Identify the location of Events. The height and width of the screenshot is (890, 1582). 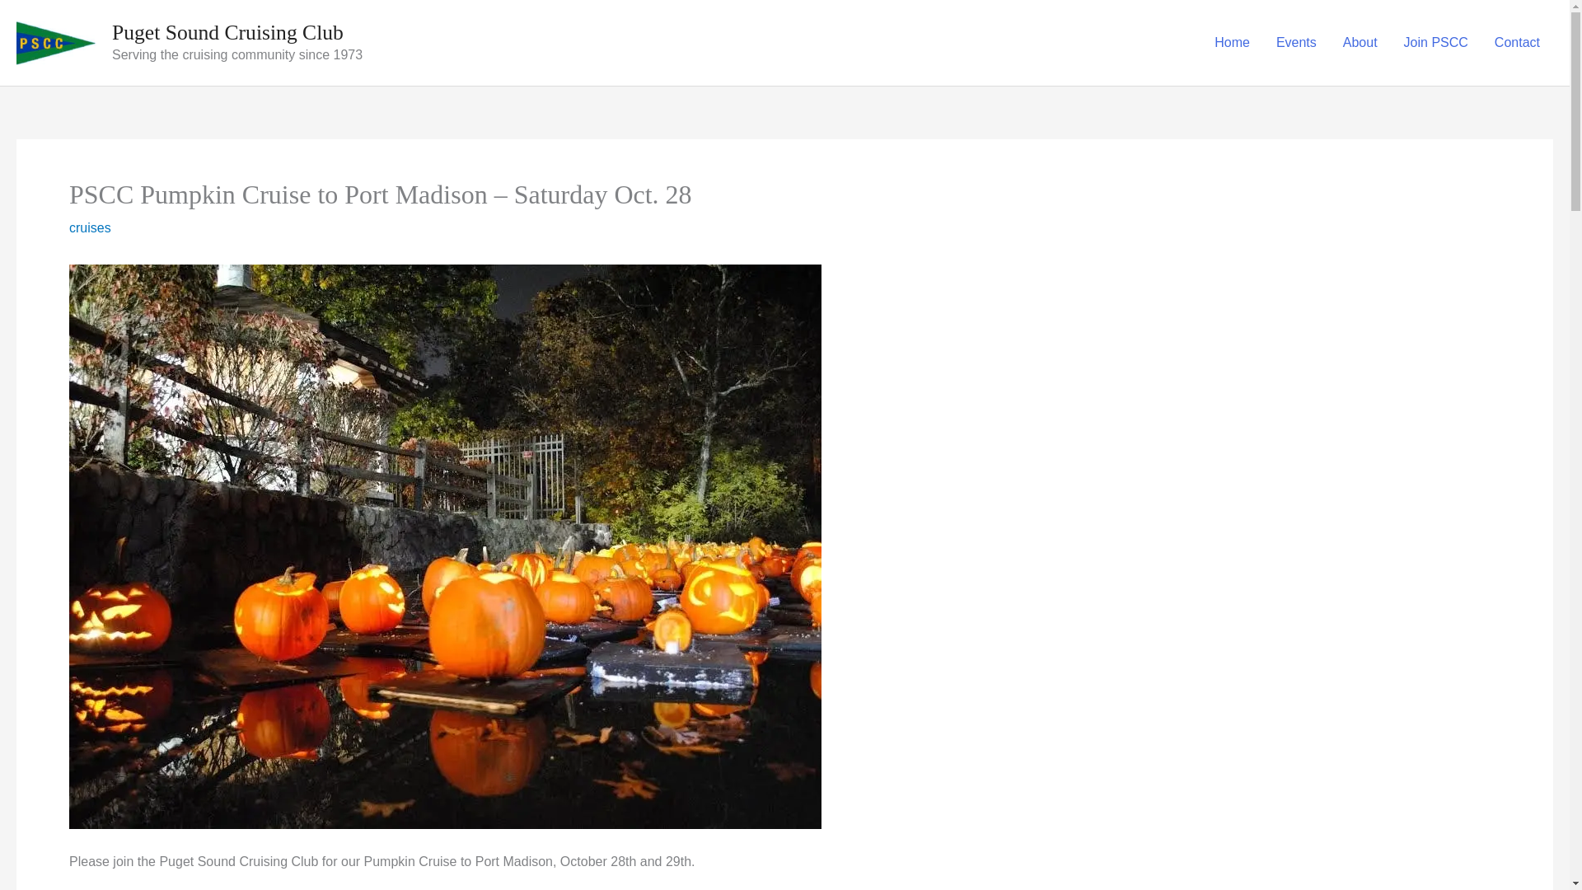
(1296, 43).